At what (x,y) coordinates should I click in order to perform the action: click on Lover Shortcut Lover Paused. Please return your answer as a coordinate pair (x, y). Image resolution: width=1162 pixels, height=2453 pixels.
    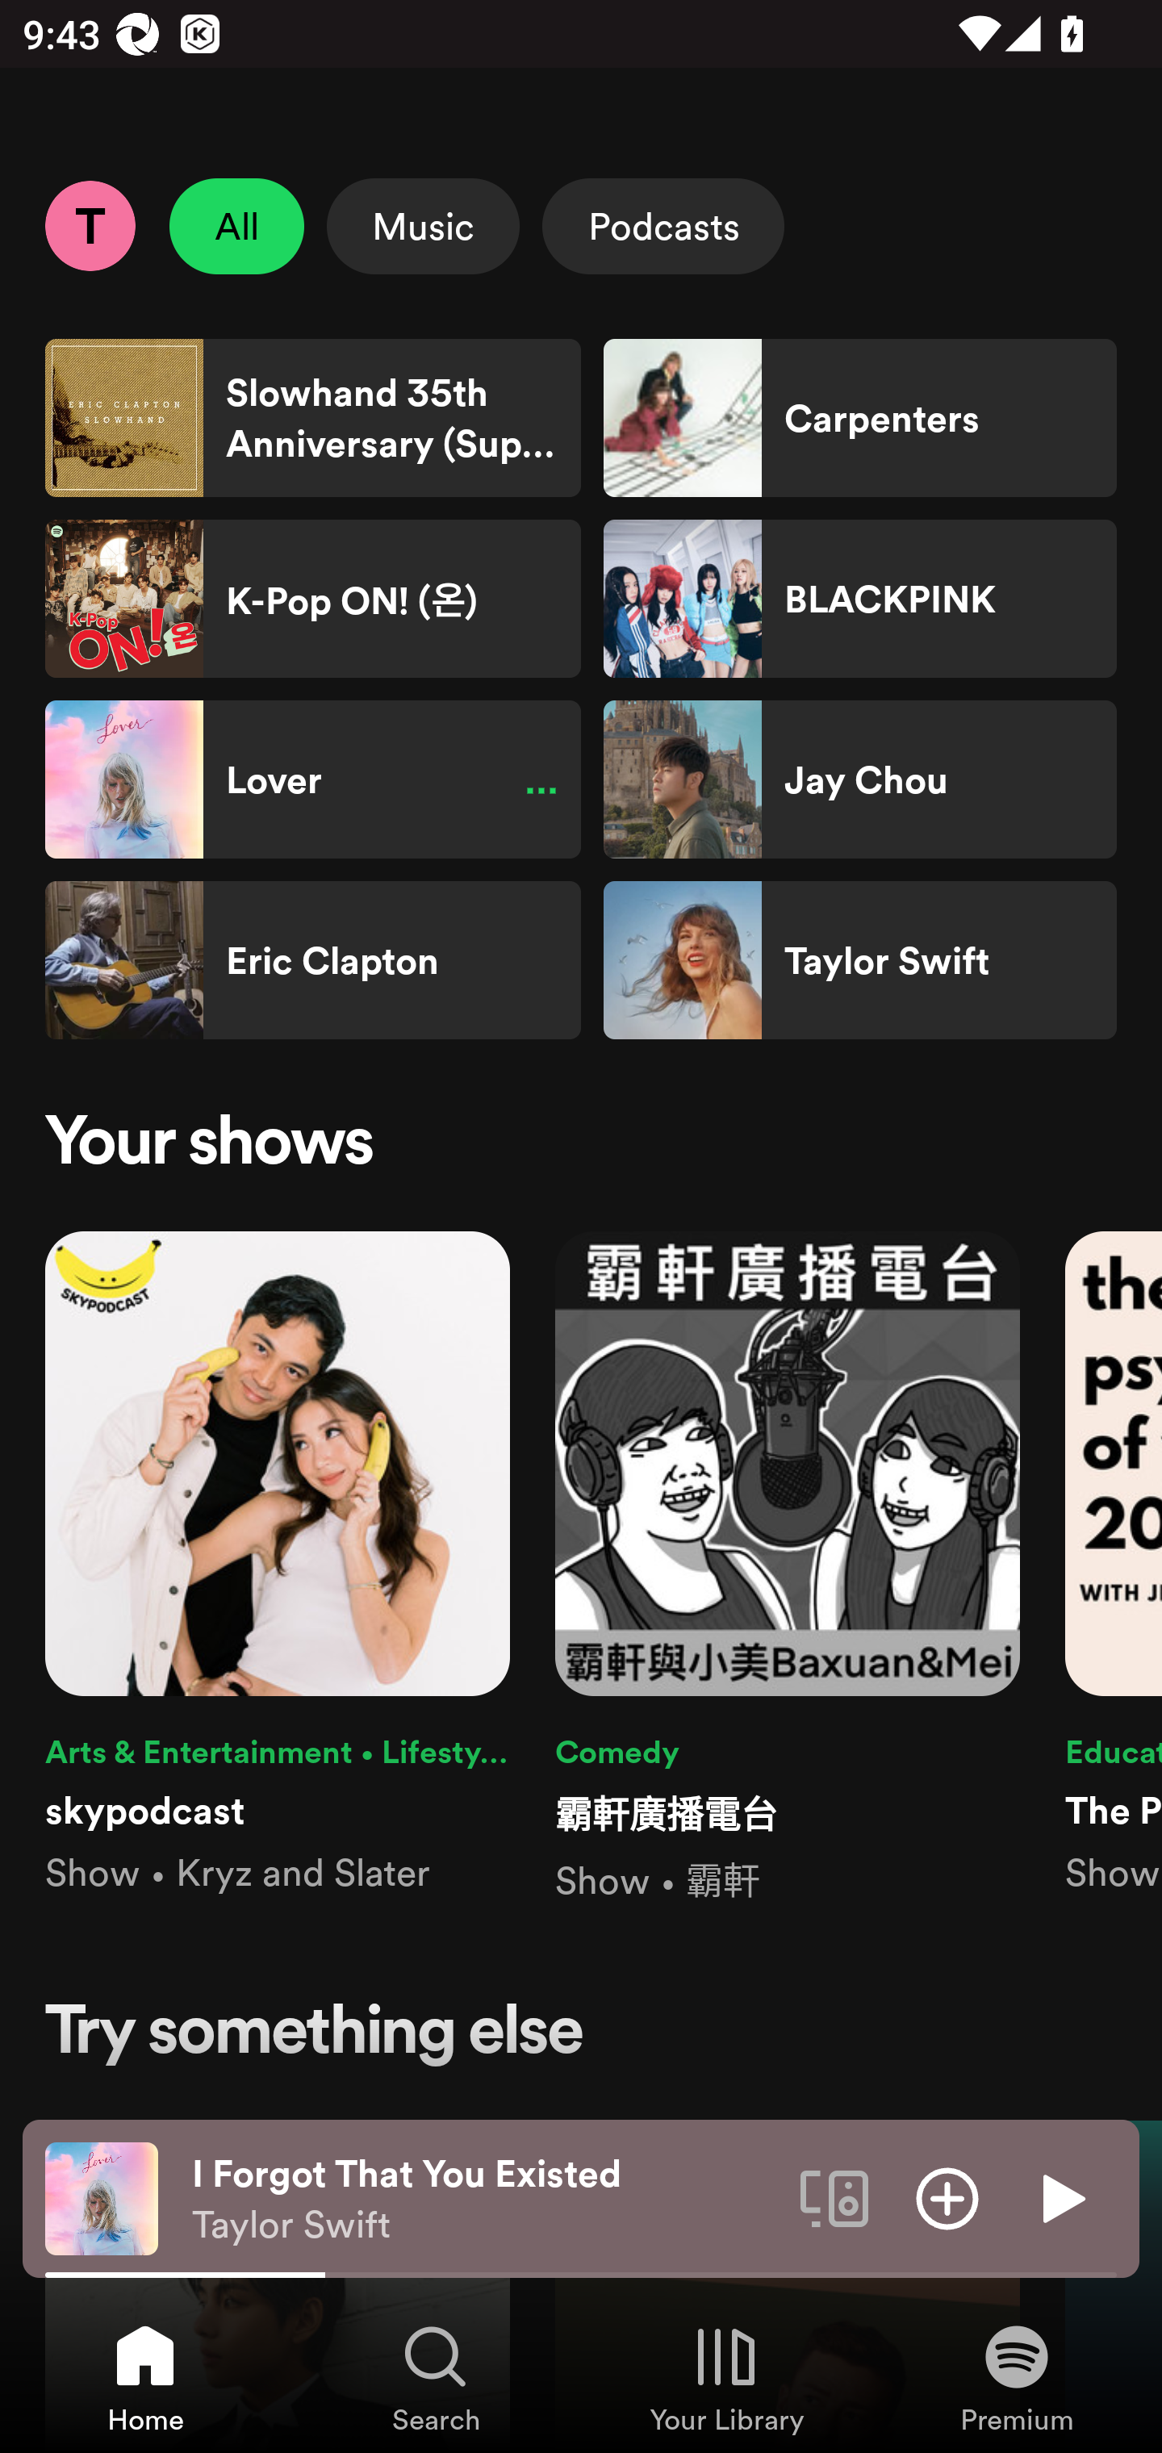
    Looking at the image, I should click on (313, 779).